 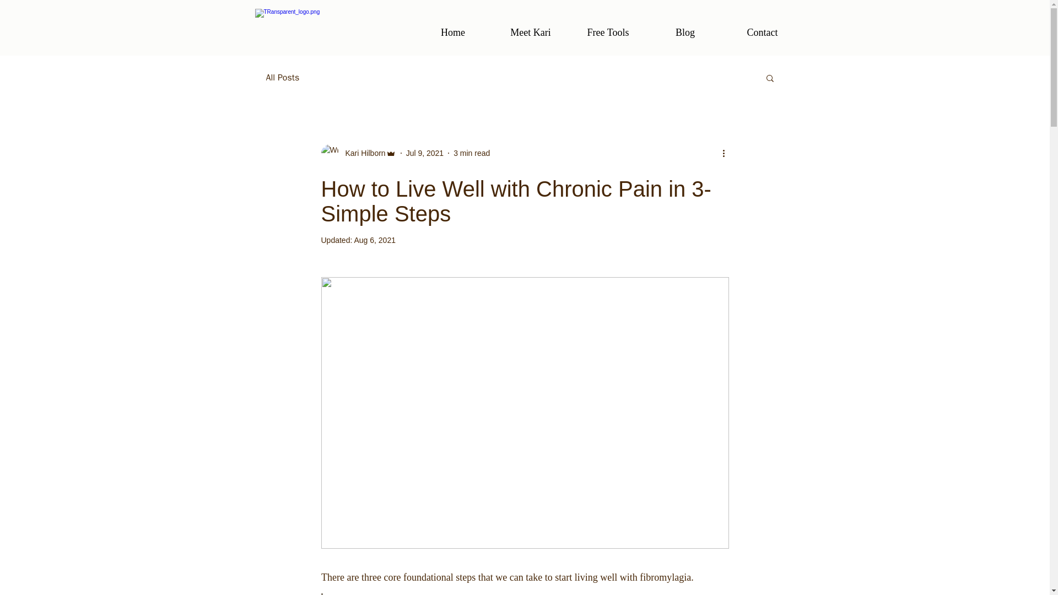 What do you see at coordinates (358, 153) in the screenshot?
I see `Kari Hilborn` at bounding box center [358, 153].